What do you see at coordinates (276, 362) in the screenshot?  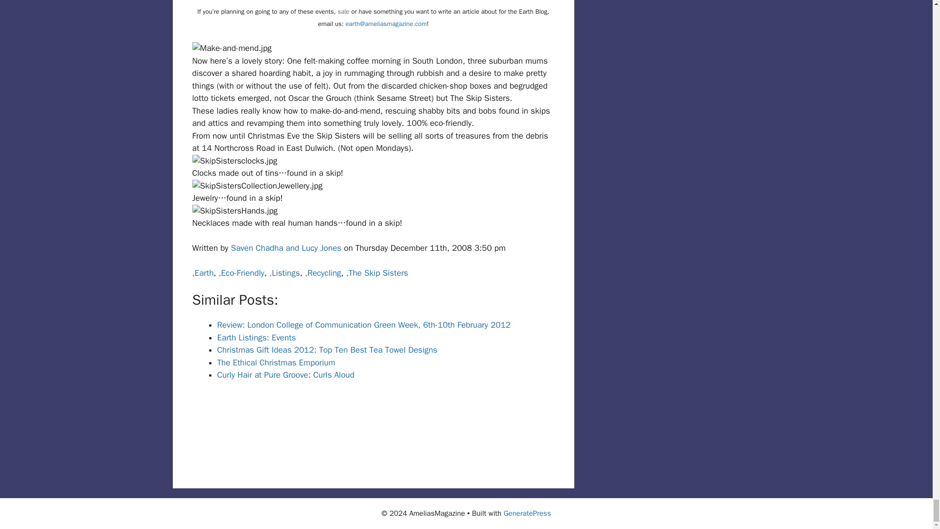 I see `November 20, 2008` at bounding box center [276, 362].